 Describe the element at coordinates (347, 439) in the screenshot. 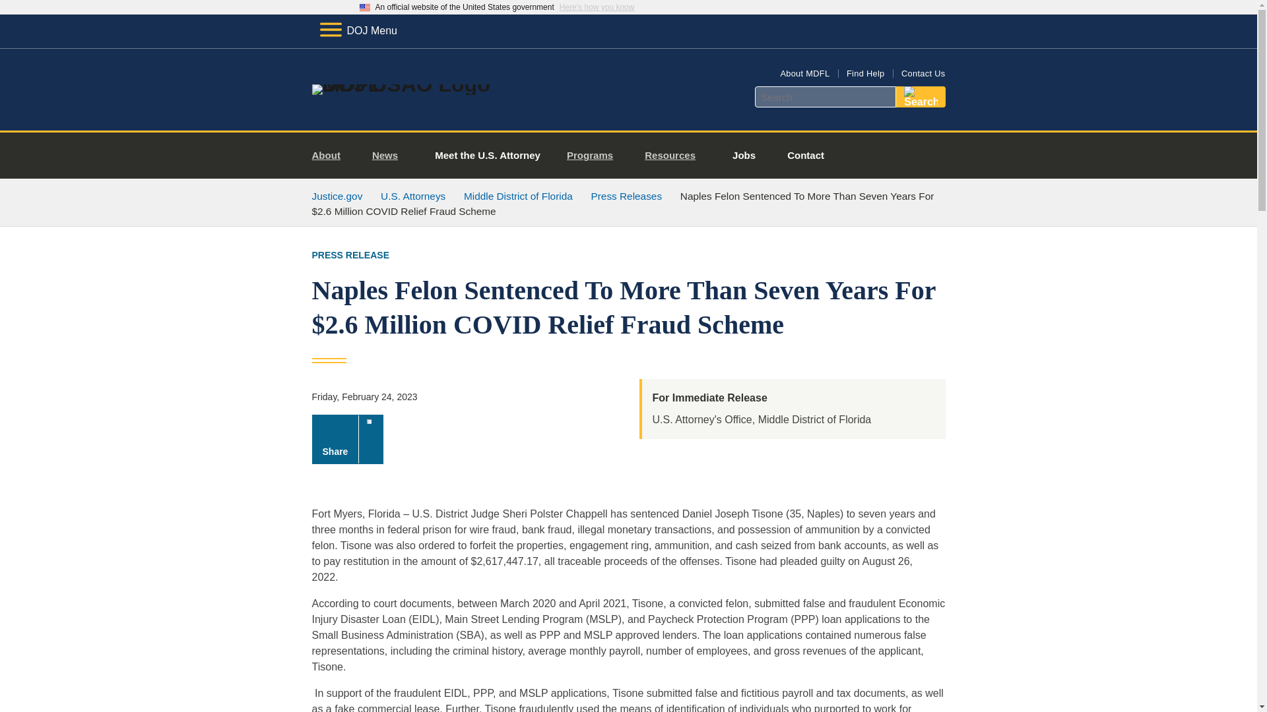

I see `Share` at that location.